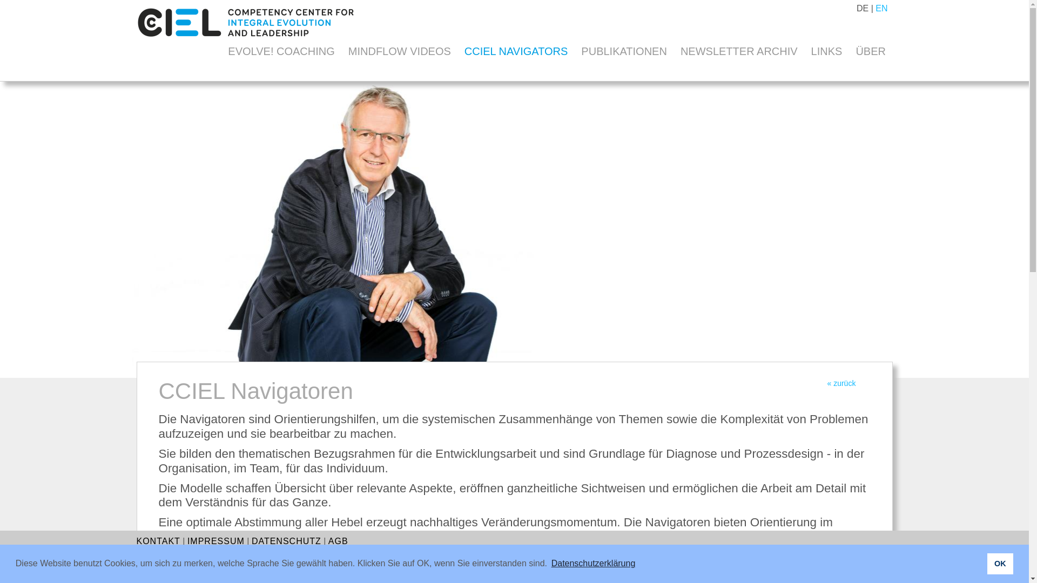 The image size is (1037, 583). Describe the element at coordinates (826, 51) in the screenshot. I see `LINKS` at that location.